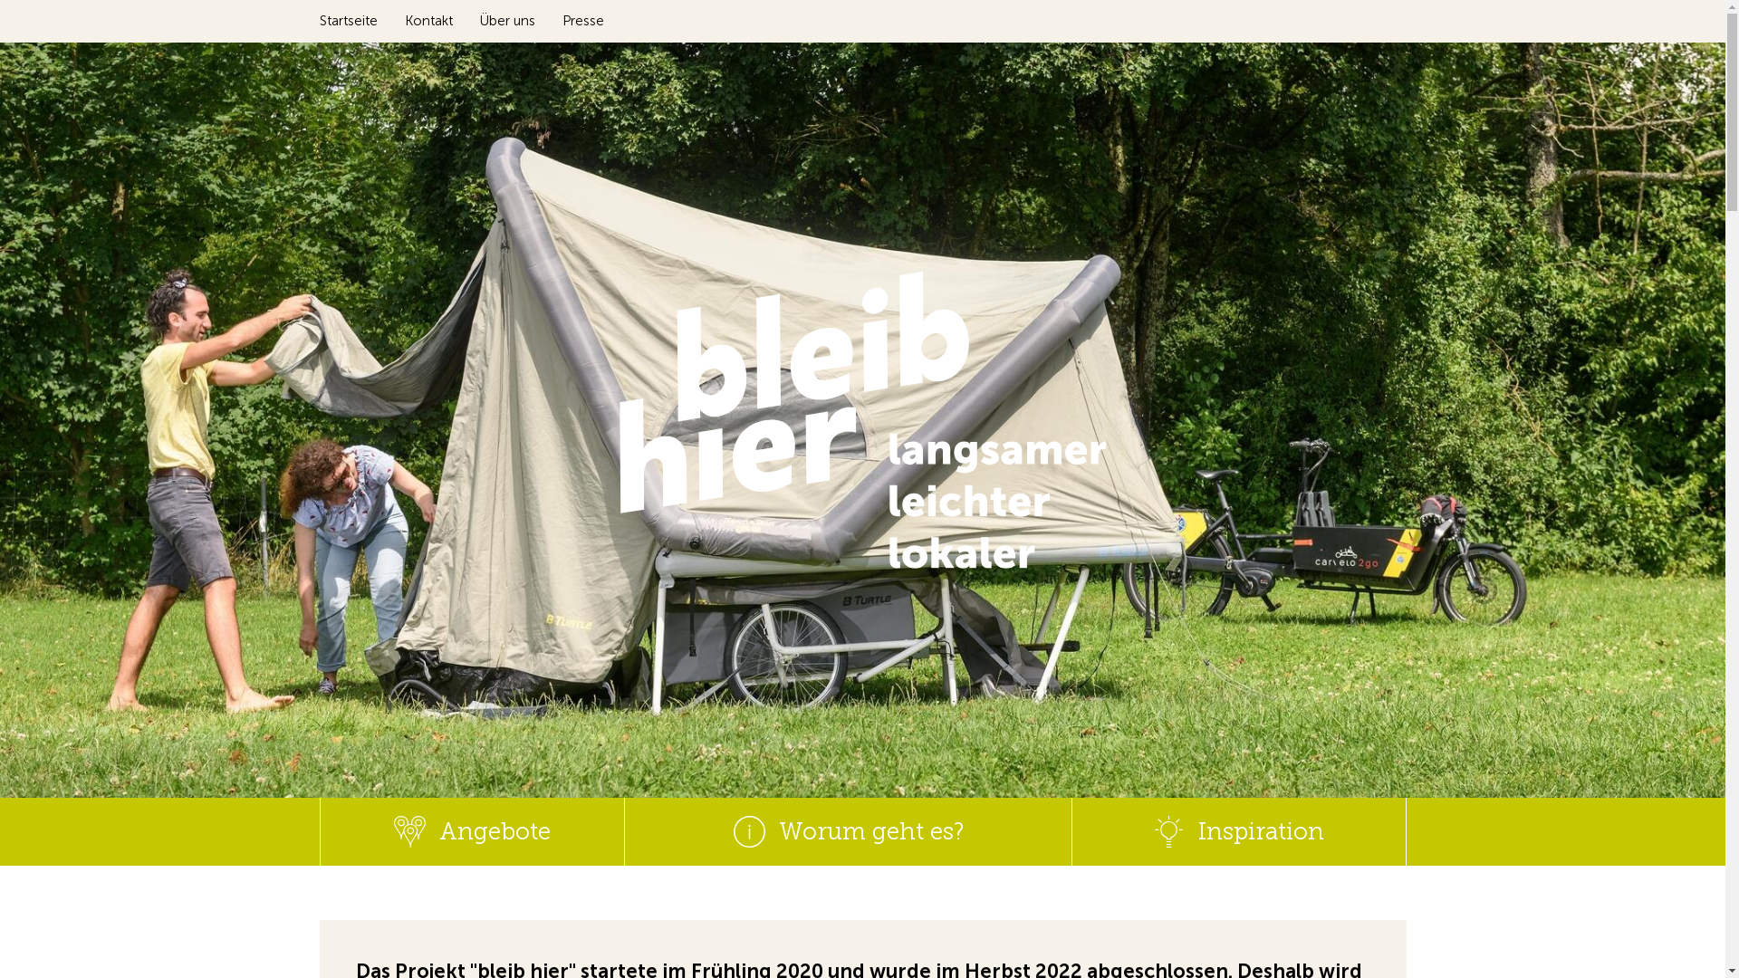 This screenshot has width=1739, height=978. I want to click on Kontakt, so click(442, 22).